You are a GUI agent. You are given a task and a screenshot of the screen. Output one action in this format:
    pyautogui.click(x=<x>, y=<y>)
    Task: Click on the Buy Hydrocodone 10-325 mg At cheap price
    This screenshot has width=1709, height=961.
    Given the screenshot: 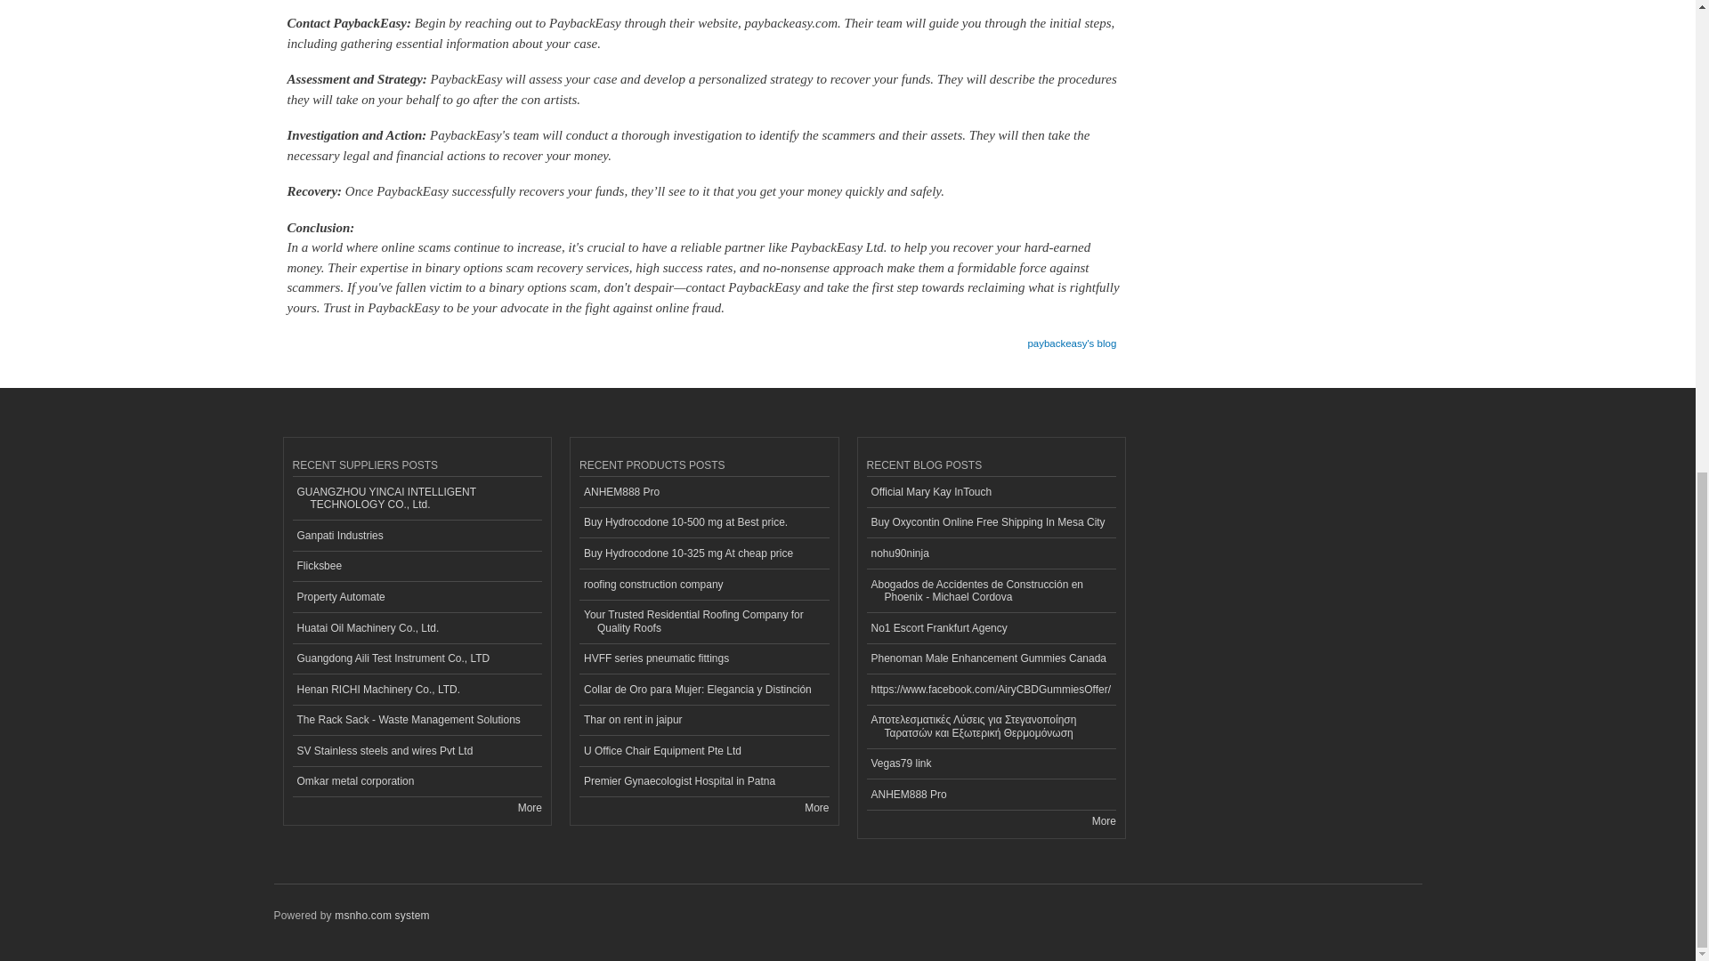 What is the action you would take?
    pyautogui.click(x=703, y=553)
    